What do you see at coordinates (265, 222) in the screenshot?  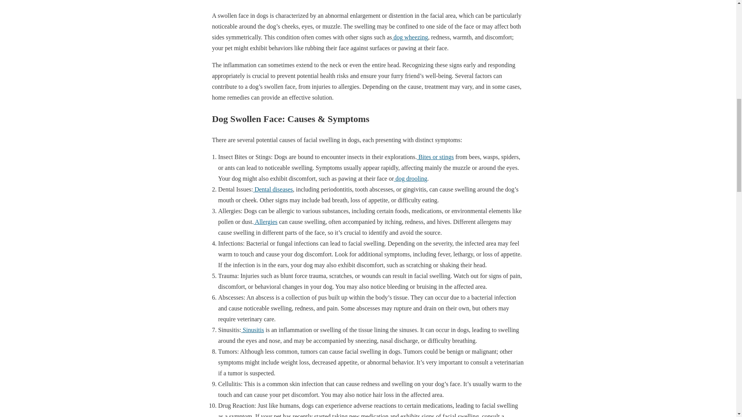 I see `Allergies` at bounding box center [265, 222].